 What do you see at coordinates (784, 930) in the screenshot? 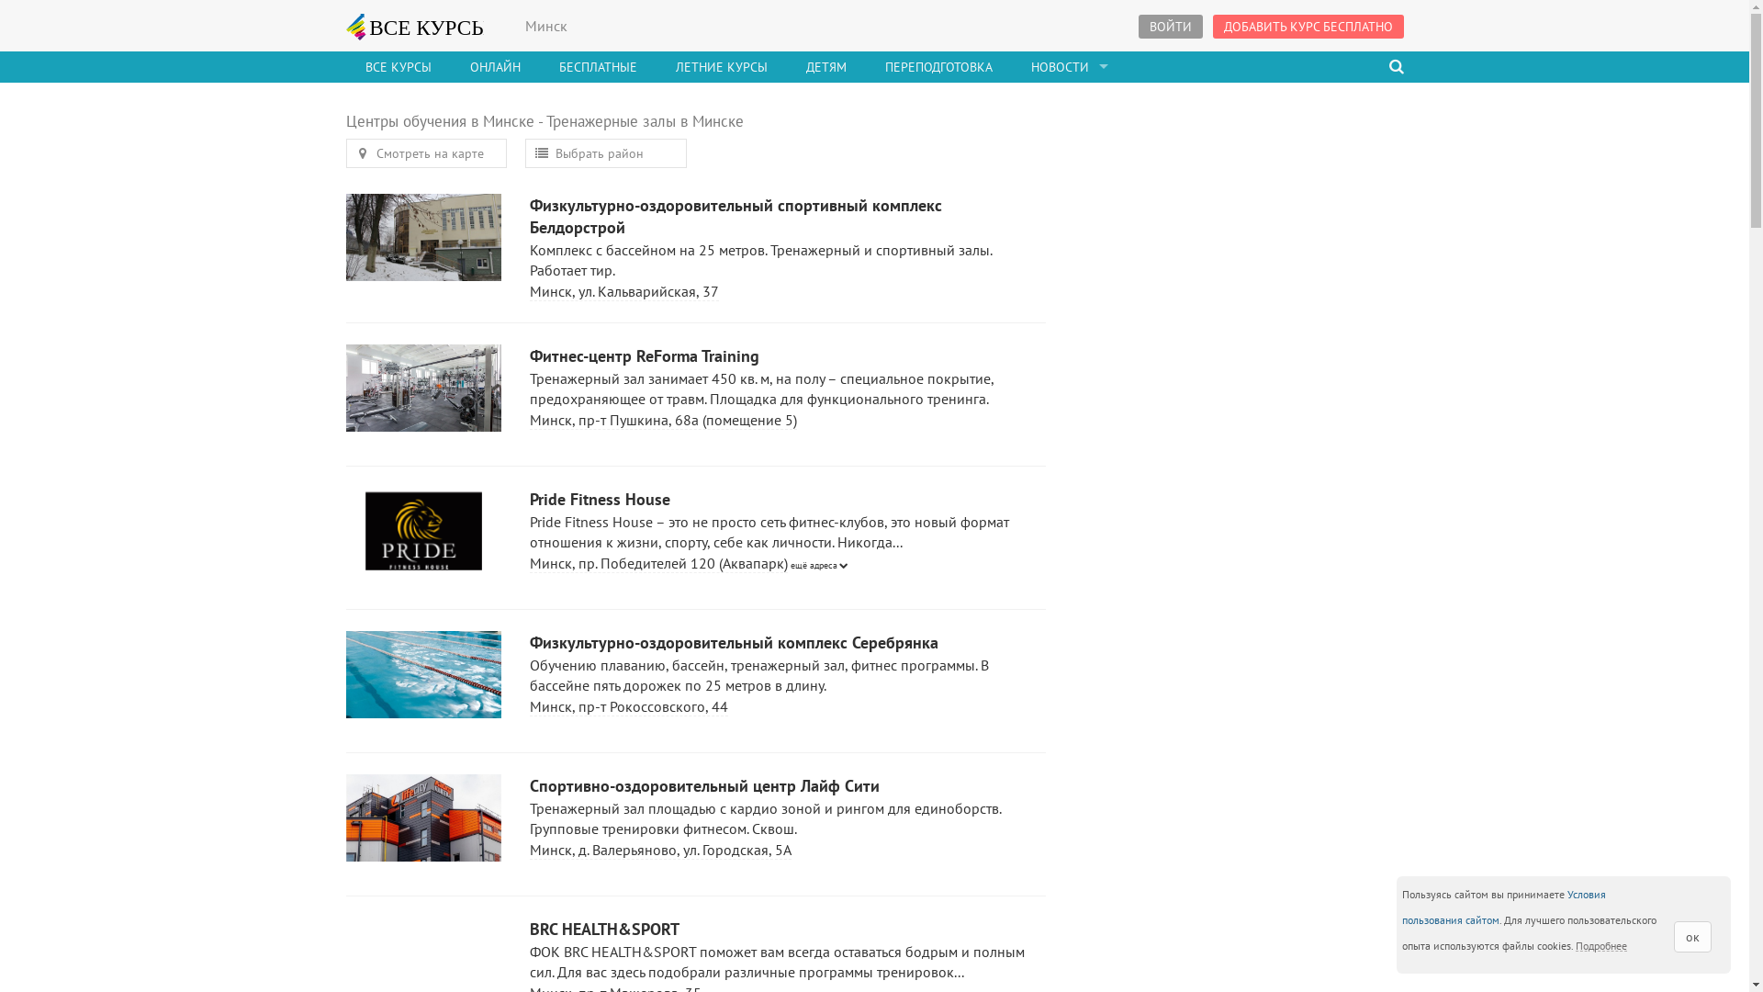
I see `BRC HEALTH&SPORT` at bounding box center [784, 930].